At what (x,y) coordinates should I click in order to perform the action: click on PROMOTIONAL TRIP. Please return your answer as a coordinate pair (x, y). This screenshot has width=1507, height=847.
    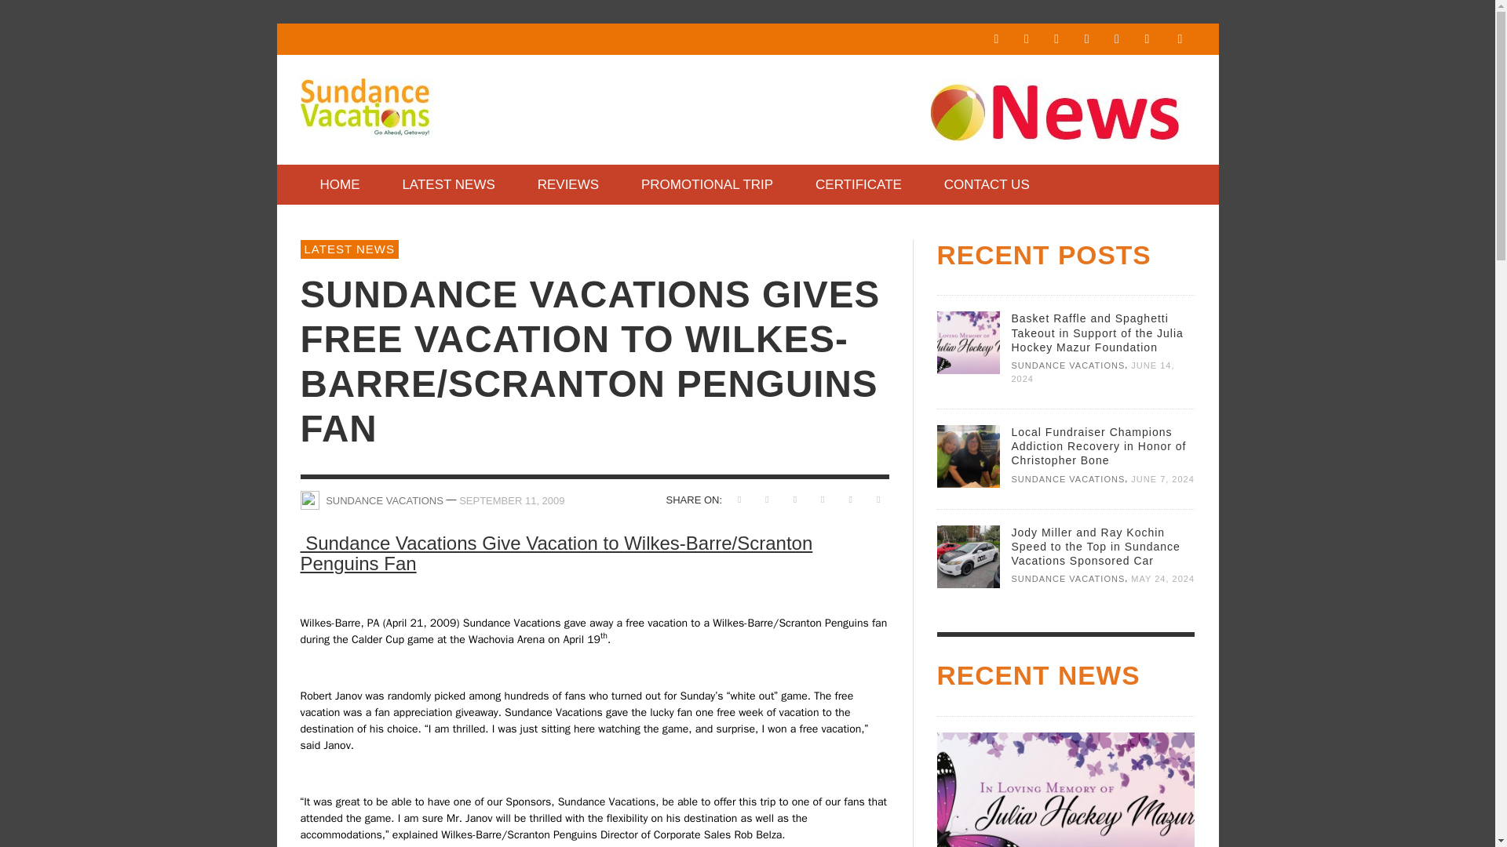
    Looking at the image, I should click on (706, 184).